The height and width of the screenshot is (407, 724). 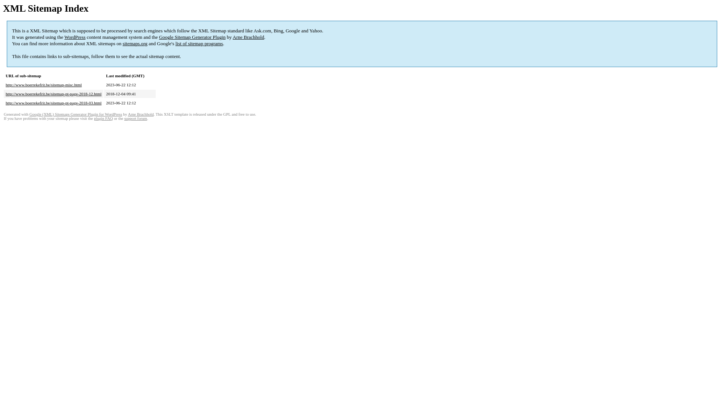 I want to click on http://www.boerrekefrit.be/sitemap-pt-page-2018-12.html, so click(x=54, y=94).